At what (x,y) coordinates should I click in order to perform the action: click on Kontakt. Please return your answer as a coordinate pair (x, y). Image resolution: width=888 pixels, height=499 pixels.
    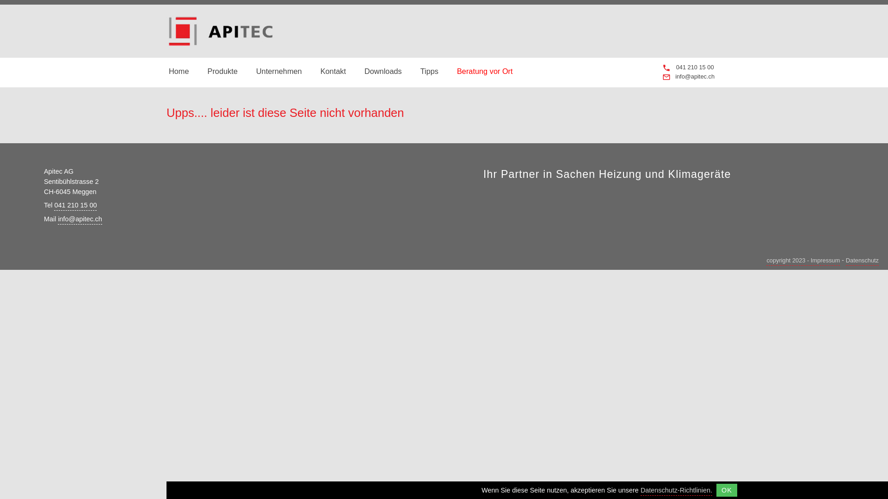
    Looking at the image, I should click on (333, 71).